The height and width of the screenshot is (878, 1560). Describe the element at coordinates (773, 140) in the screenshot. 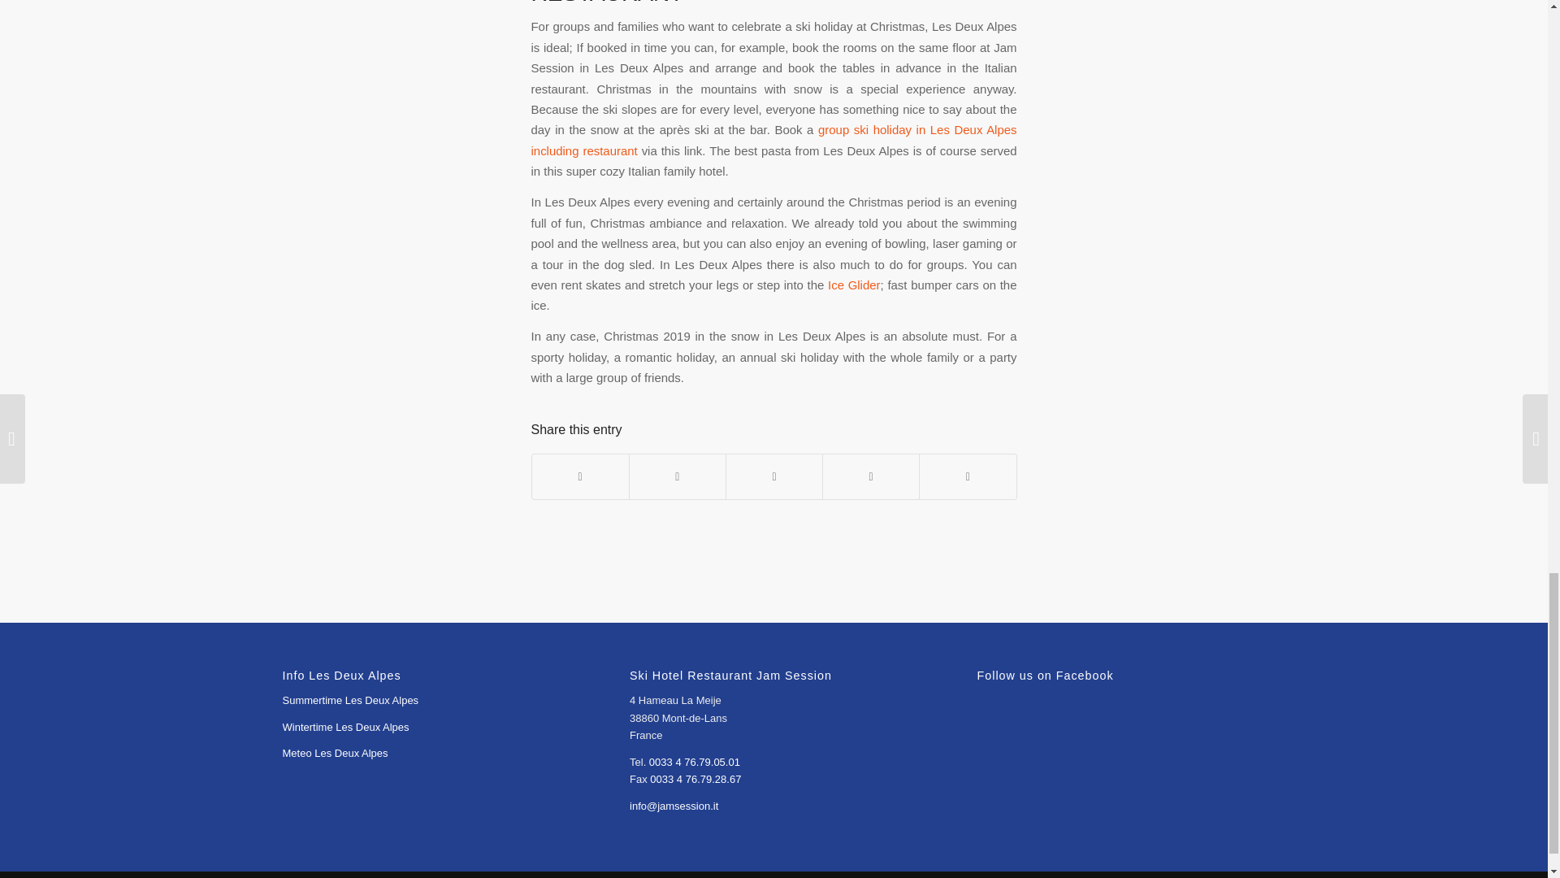

I see `group ski holiday in Les Deux Alpes including restaurant` at that location.